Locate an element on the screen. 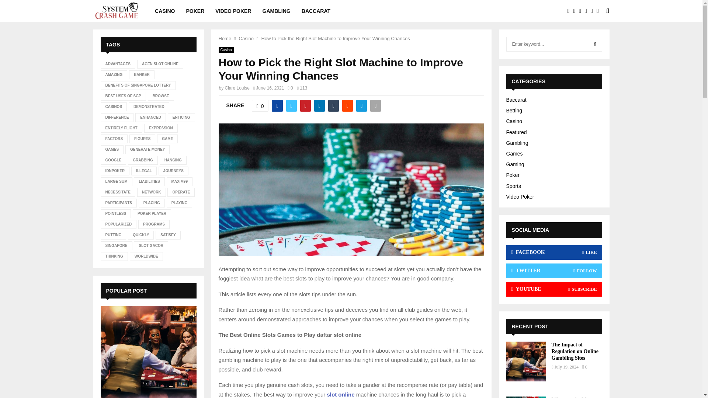  GAMBLING is located at coordinates (277, 11).